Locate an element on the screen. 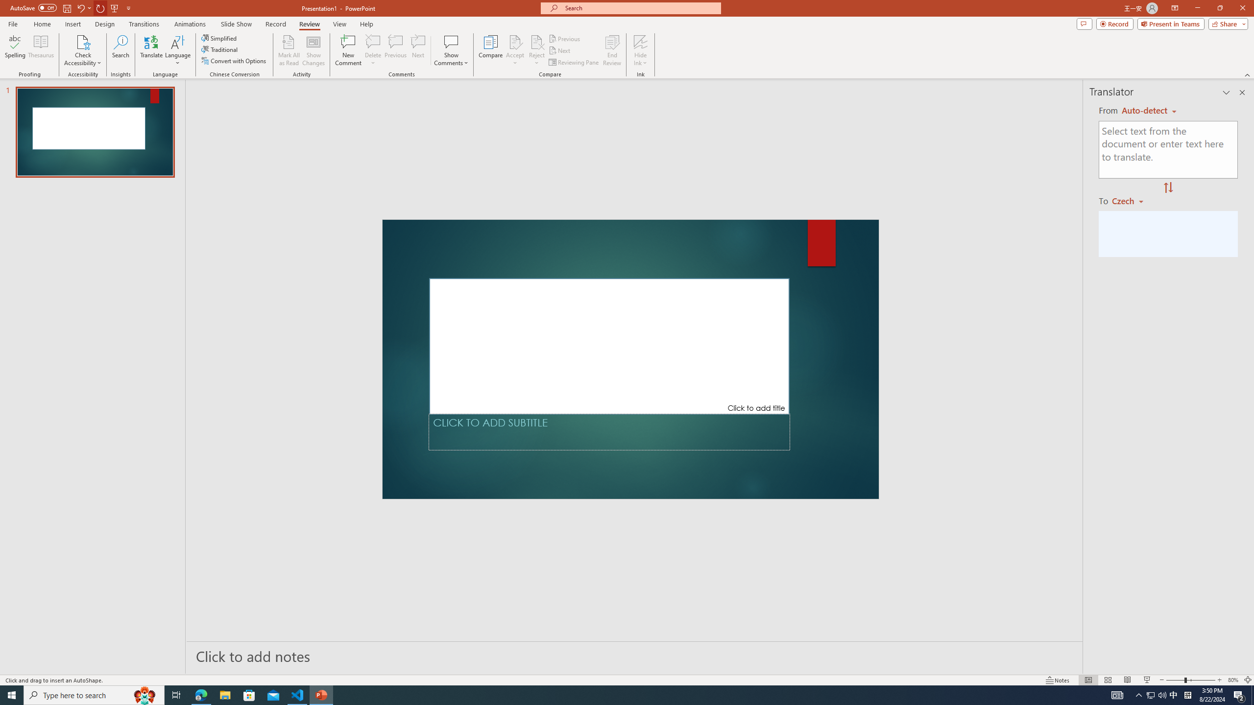  New Comment is located at coordinates (348, 50).